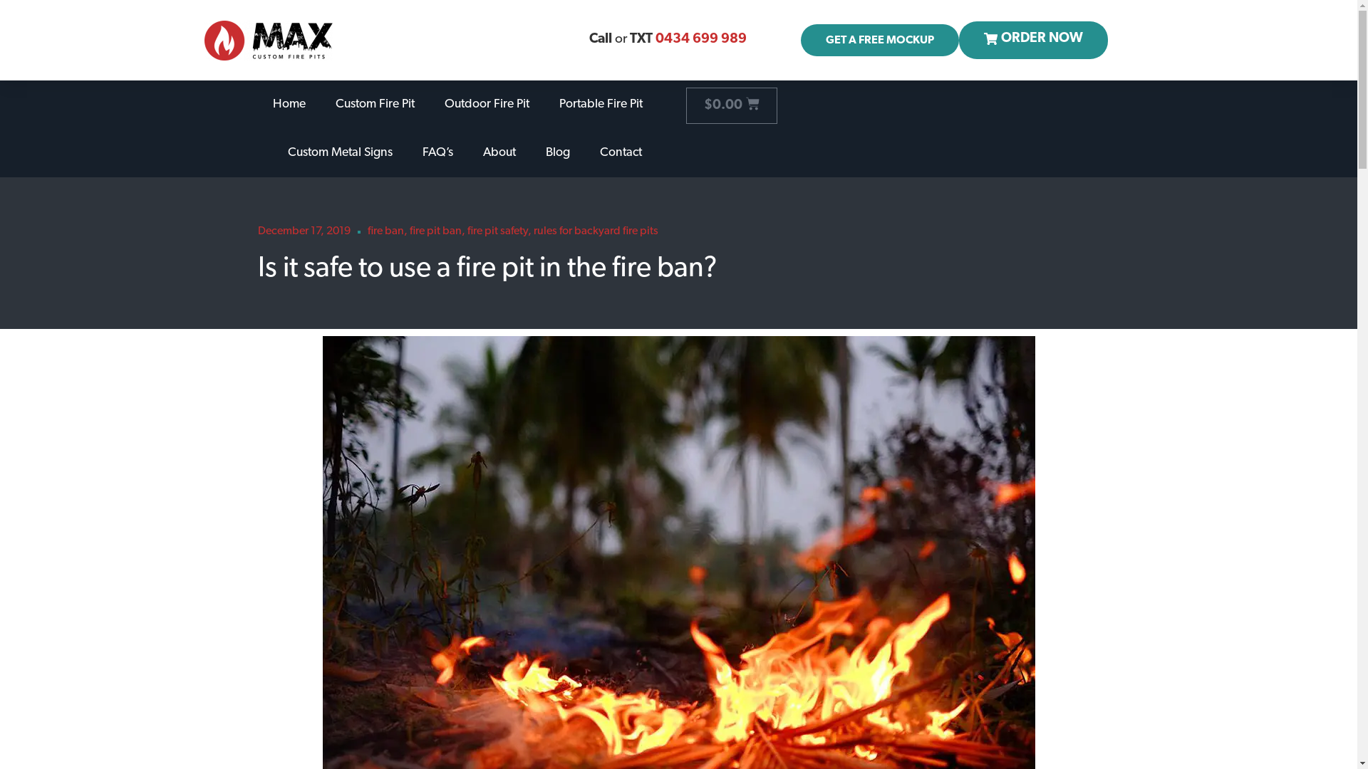  Describe the element at coordinates (289, 105) in the screenshot. I see `Home` at that location.